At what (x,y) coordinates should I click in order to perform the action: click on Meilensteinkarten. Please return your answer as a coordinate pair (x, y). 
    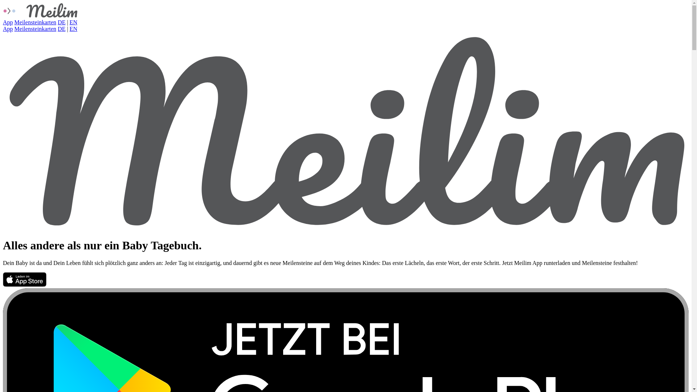
    Looking at the image, I should click on (36, 29).